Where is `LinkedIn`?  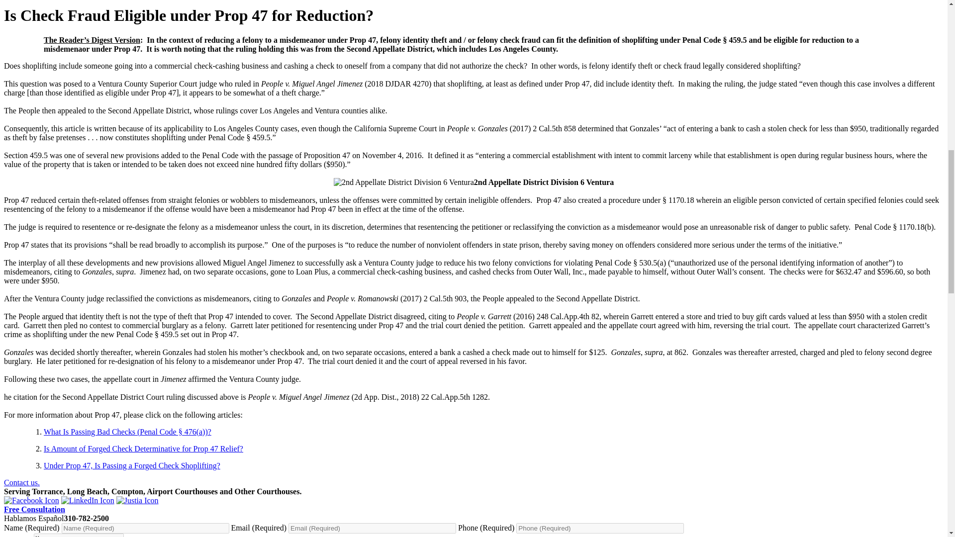
LinkedIn is located at coordinates (88, 500).